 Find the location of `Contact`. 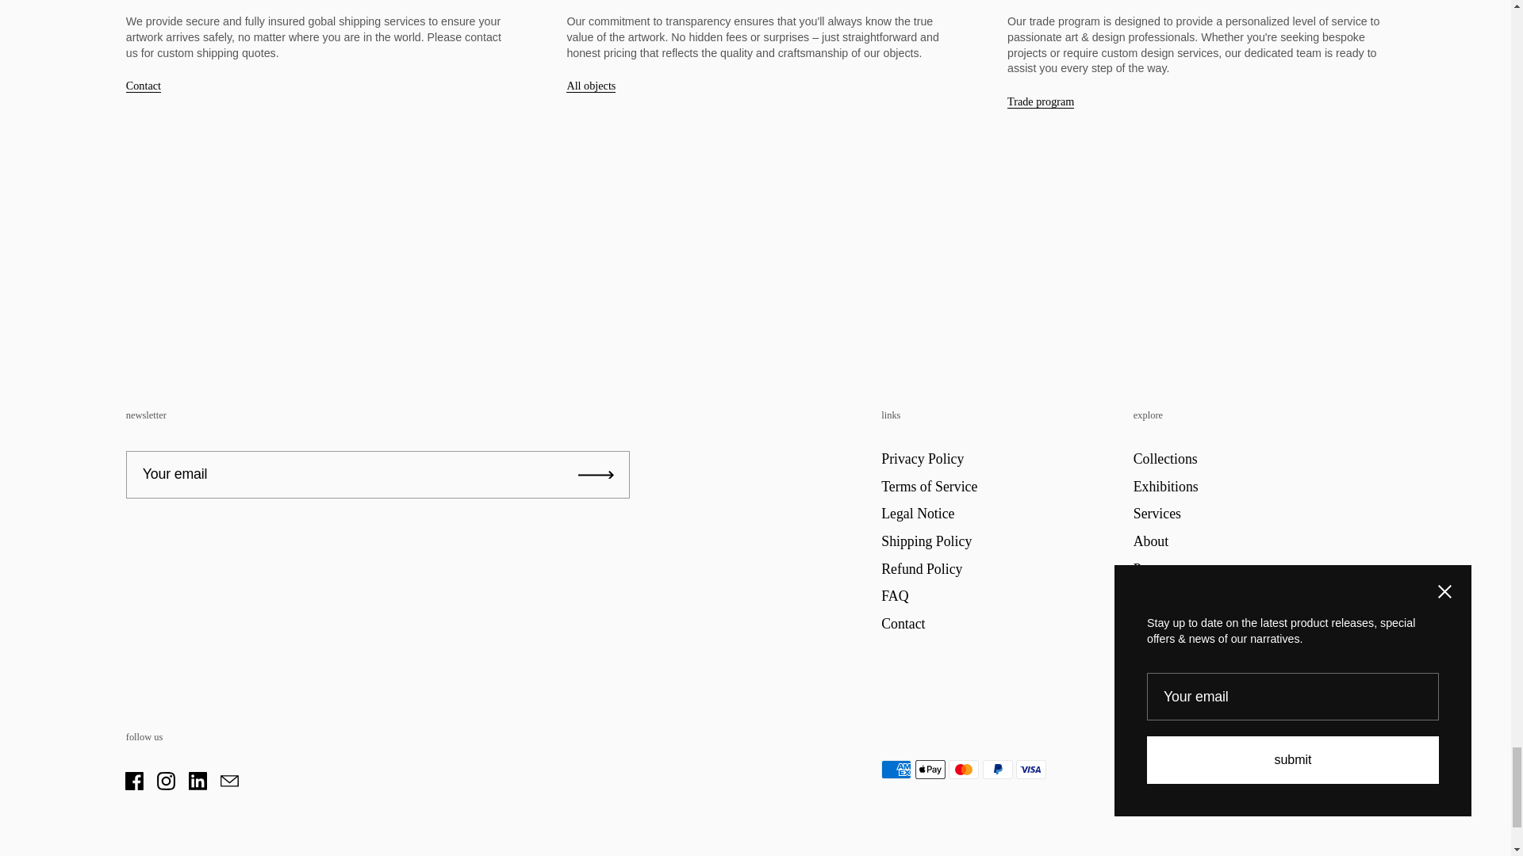

Contact is located at coordinates (144, 86).